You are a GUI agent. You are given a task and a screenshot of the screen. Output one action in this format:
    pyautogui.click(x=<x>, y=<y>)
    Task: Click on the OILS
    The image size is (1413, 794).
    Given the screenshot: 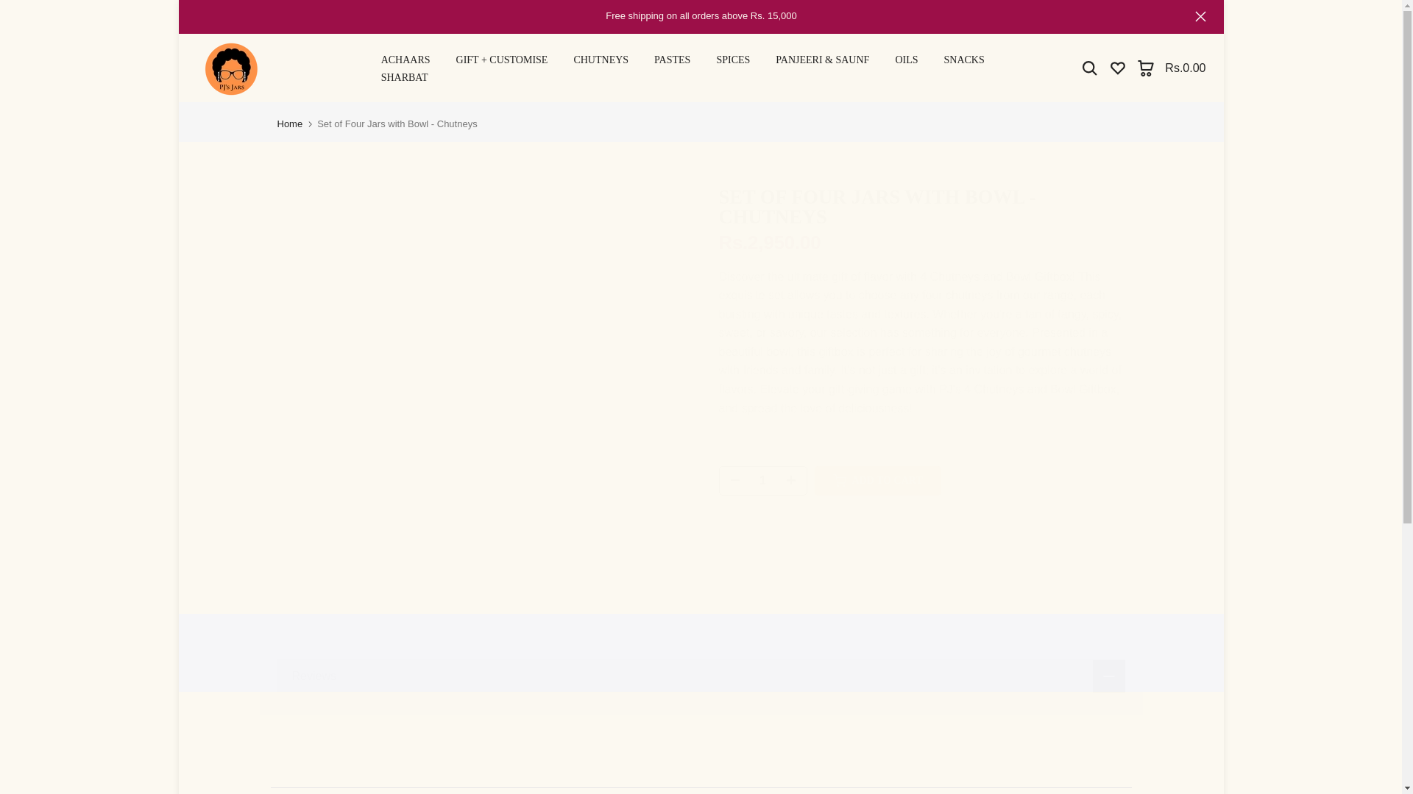 What is the action you would take?
    pyautogui.click(x=907, y=60)
    